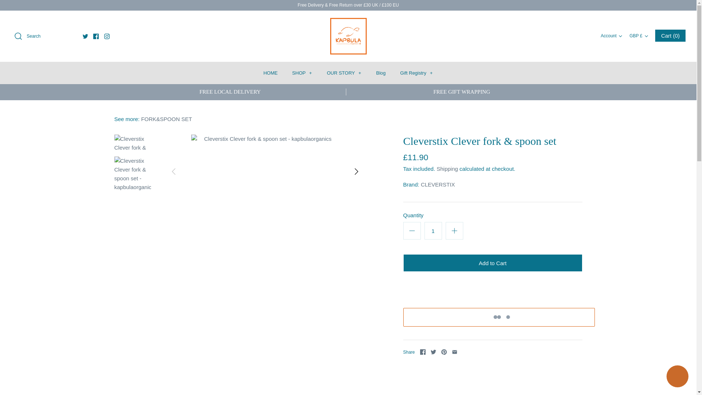 Image resolution: width=702 pixels, height=395 pixels. I want to click on Instagram, so click(107, 36).